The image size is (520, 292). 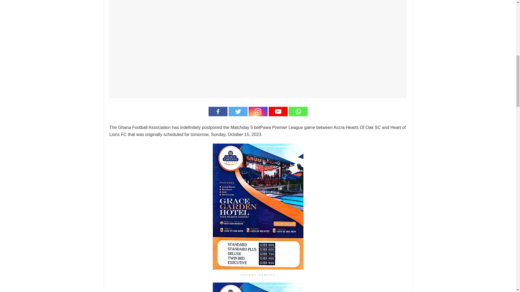 I want to click on Facebook, so click(x=218, y=111).